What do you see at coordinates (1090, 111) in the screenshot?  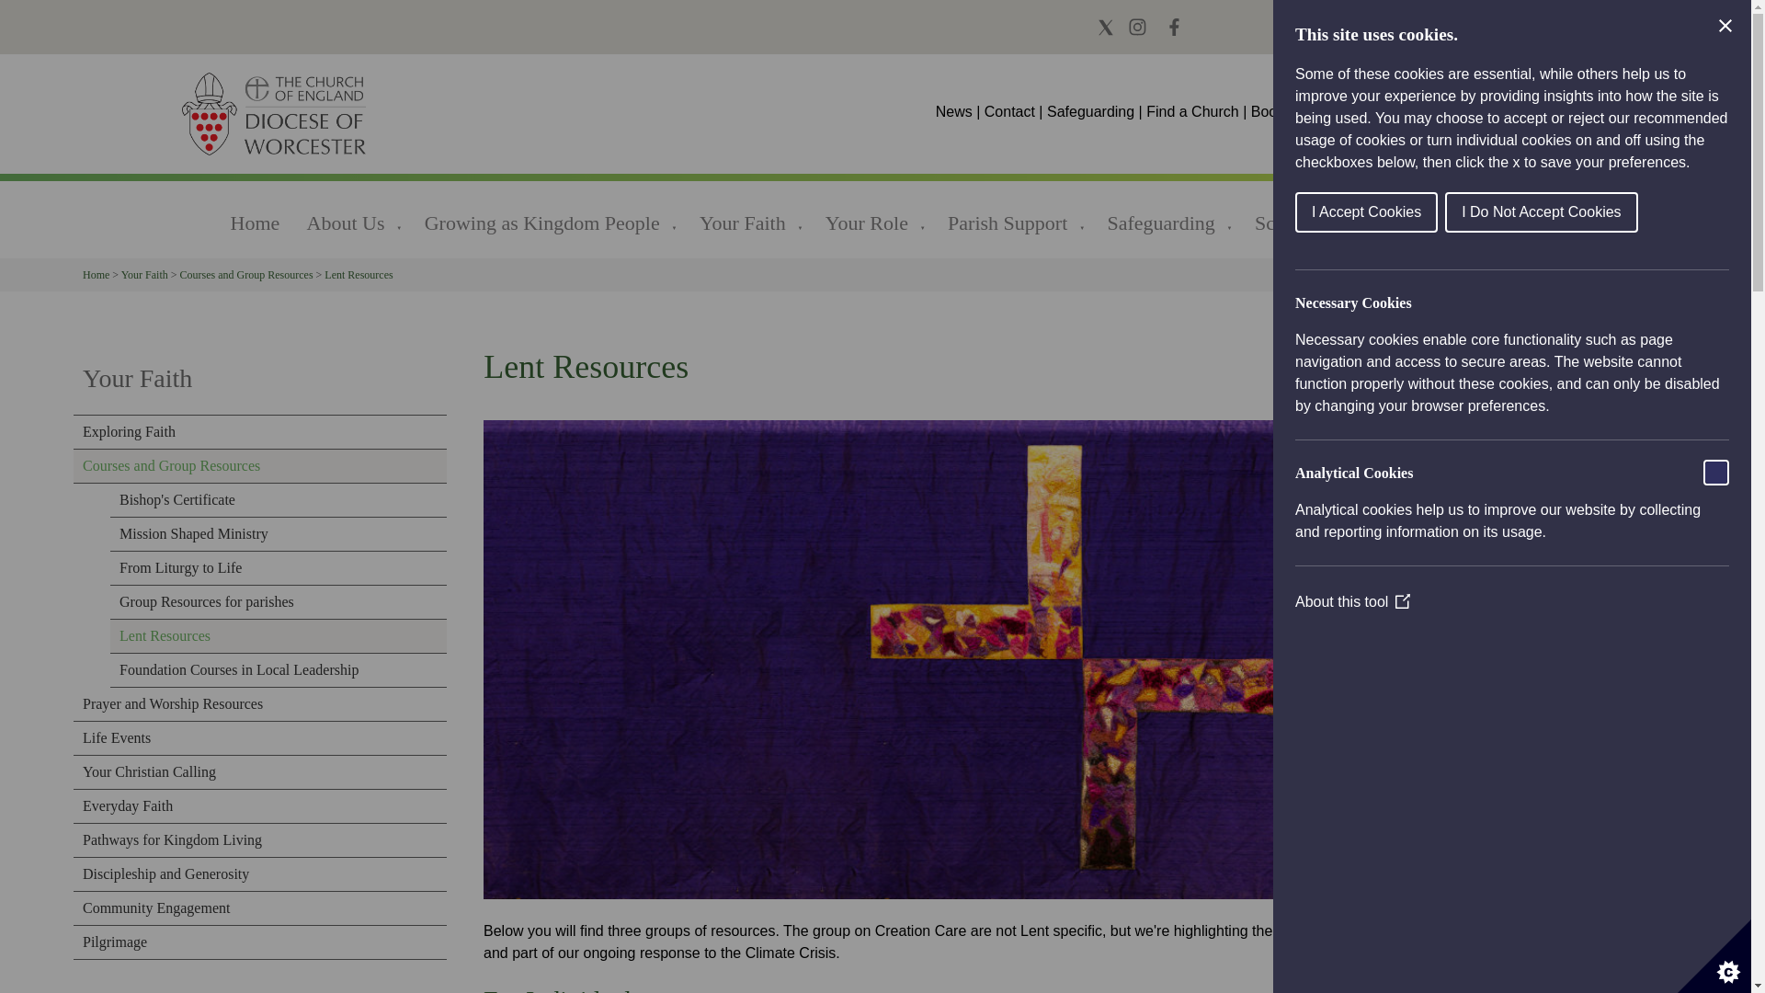 I see `Safeguarding` at bounding box center [1090, 111].